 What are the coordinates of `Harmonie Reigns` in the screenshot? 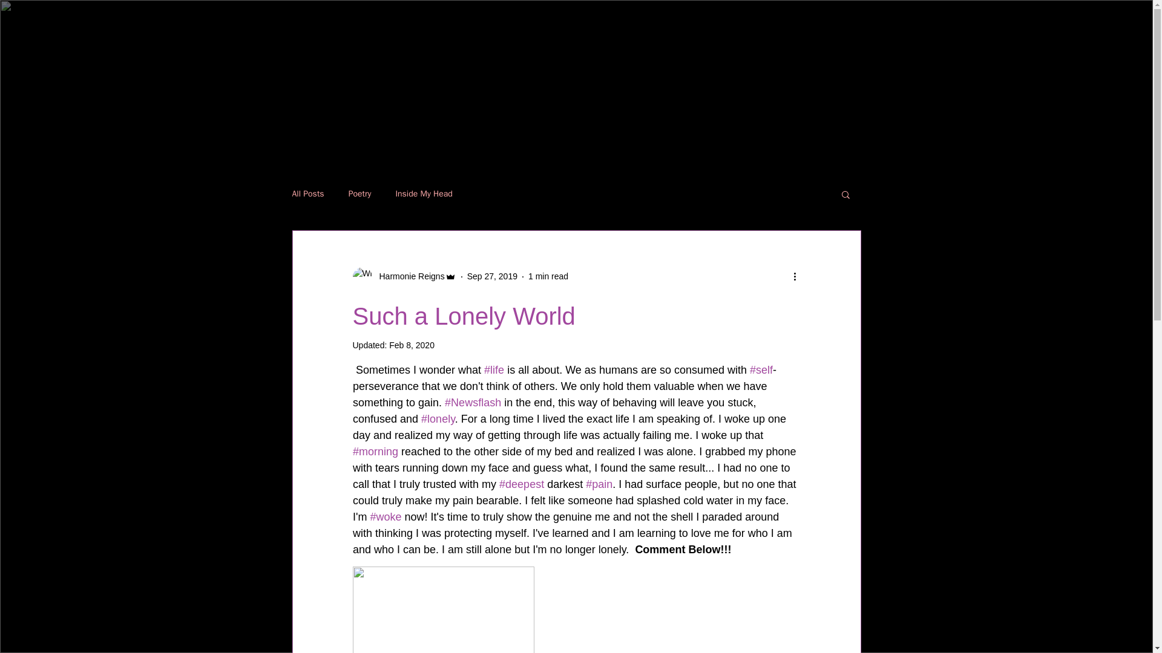 It's located at (403, 277).